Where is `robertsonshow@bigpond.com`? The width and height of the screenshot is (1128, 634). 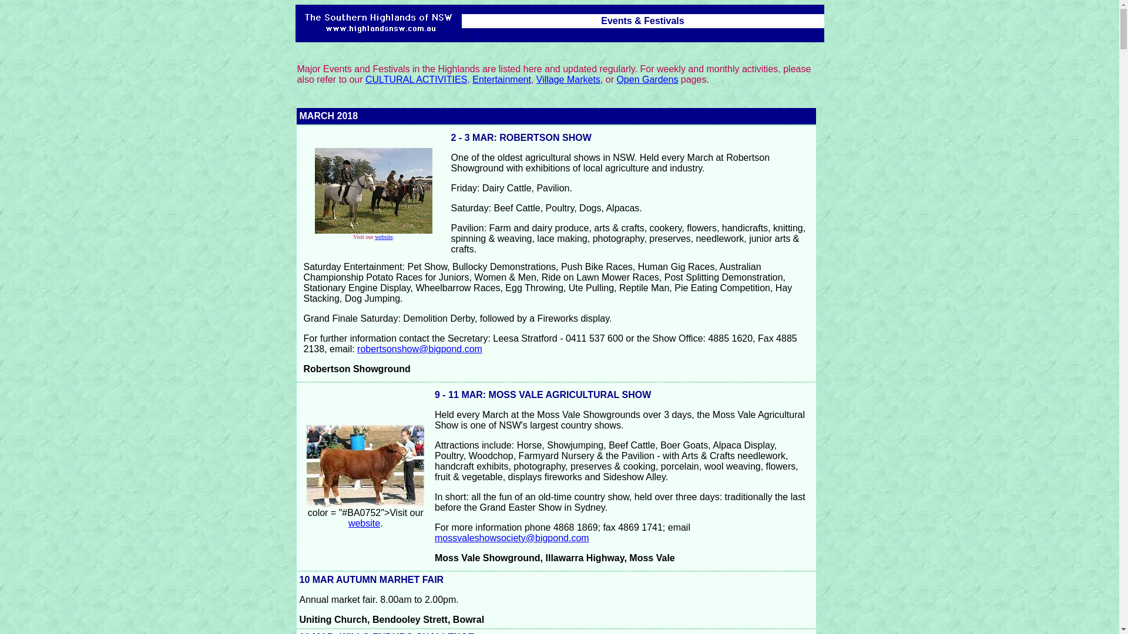
robertsonshow@bigpond.com is located at coordinates (419, 349).